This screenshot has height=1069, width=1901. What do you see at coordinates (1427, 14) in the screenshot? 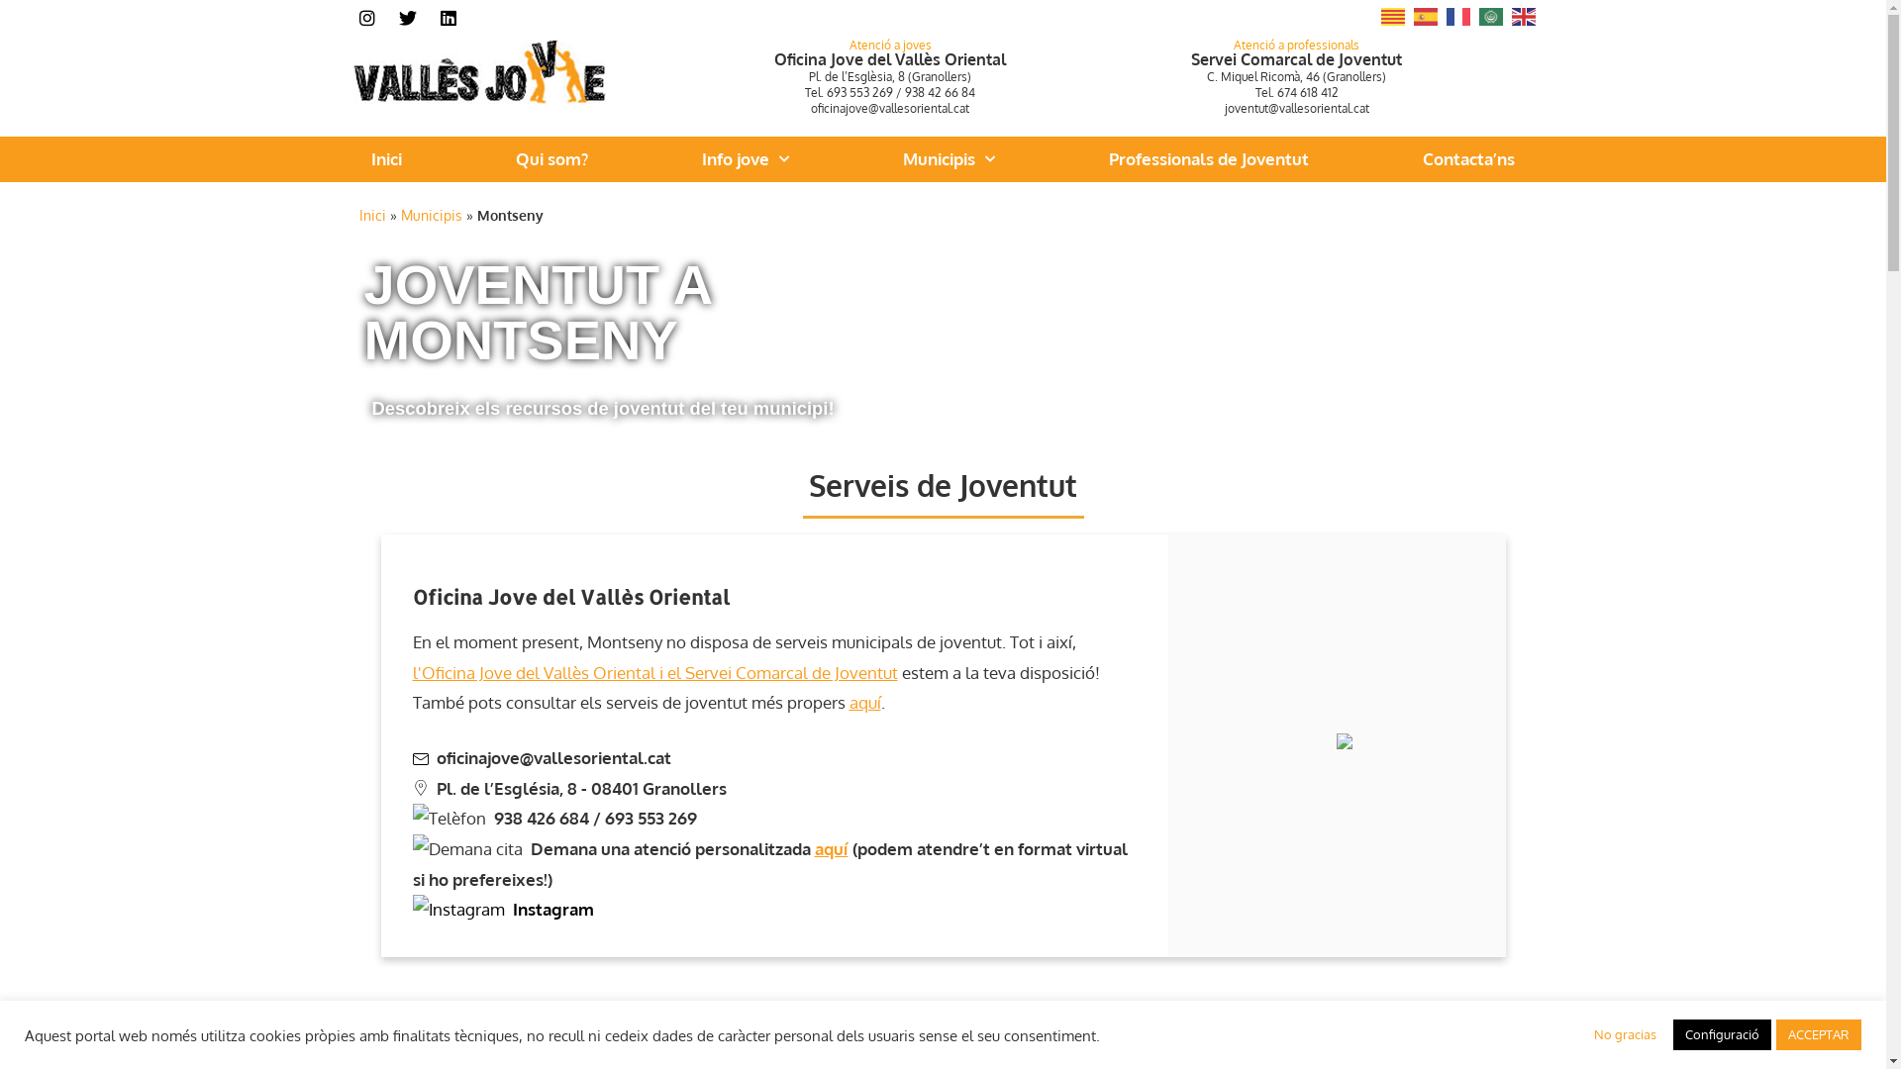
I see `Spanish` at bounding box center [1427, 14].